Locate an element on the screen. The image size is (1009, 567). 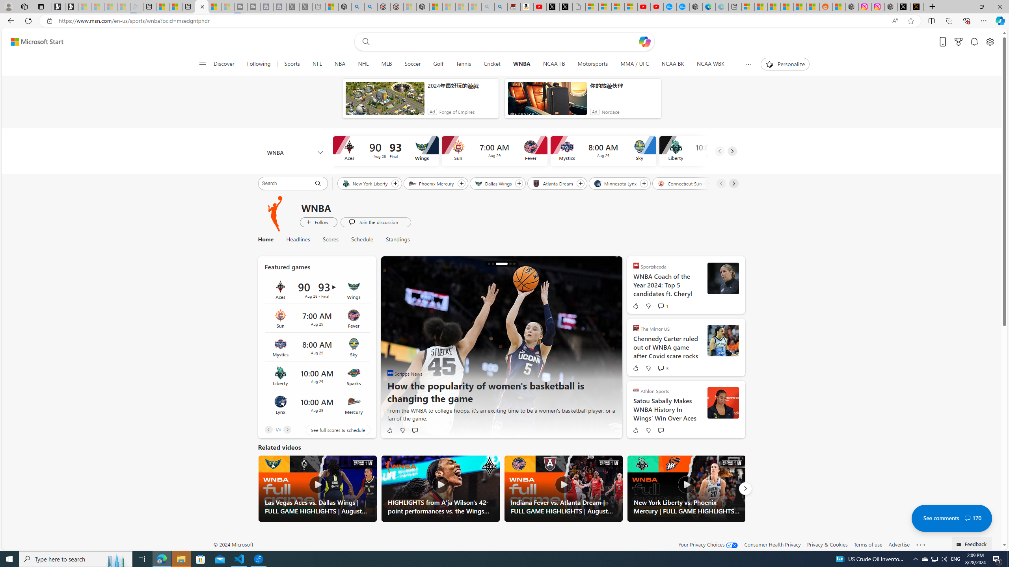
Scores is located at coordinates (331, 239).